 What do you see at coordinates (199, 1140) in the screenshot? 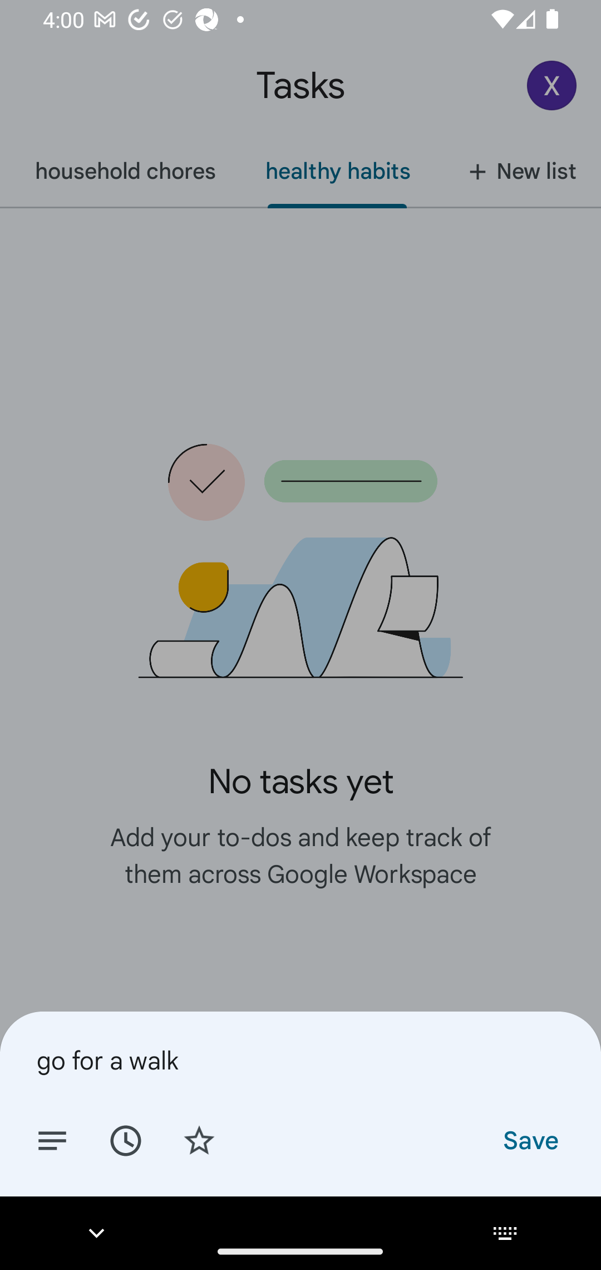
I see `Add star` at bounding box center [199, 1140].